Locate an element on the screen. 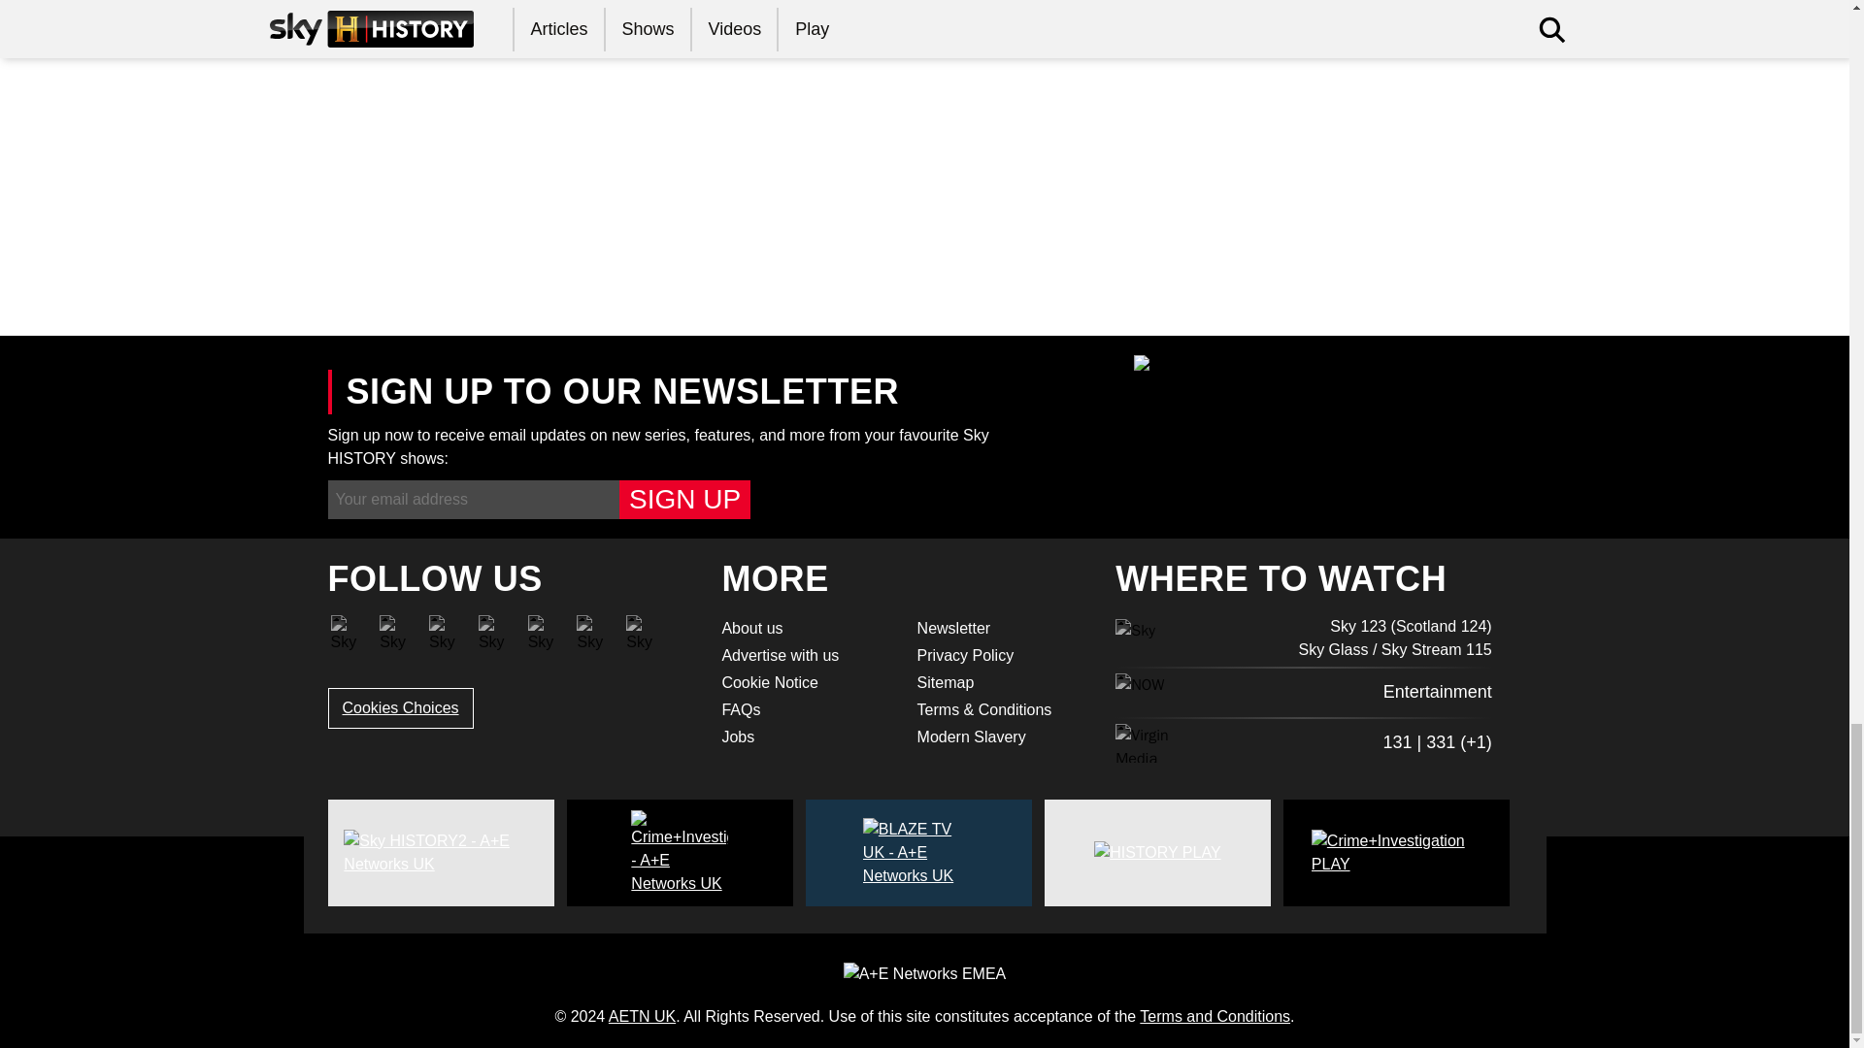 Image resolution: width=1864 pixels, height=1048 pixels. Privacy Policy is located at coordinates (1002, 654).